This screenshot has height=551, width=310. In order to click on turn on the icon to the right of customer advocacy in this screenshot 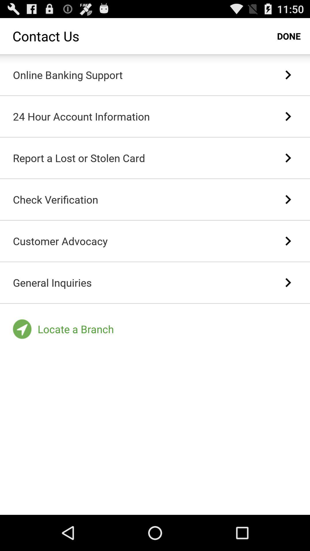, I will do `click(288, 241)`.